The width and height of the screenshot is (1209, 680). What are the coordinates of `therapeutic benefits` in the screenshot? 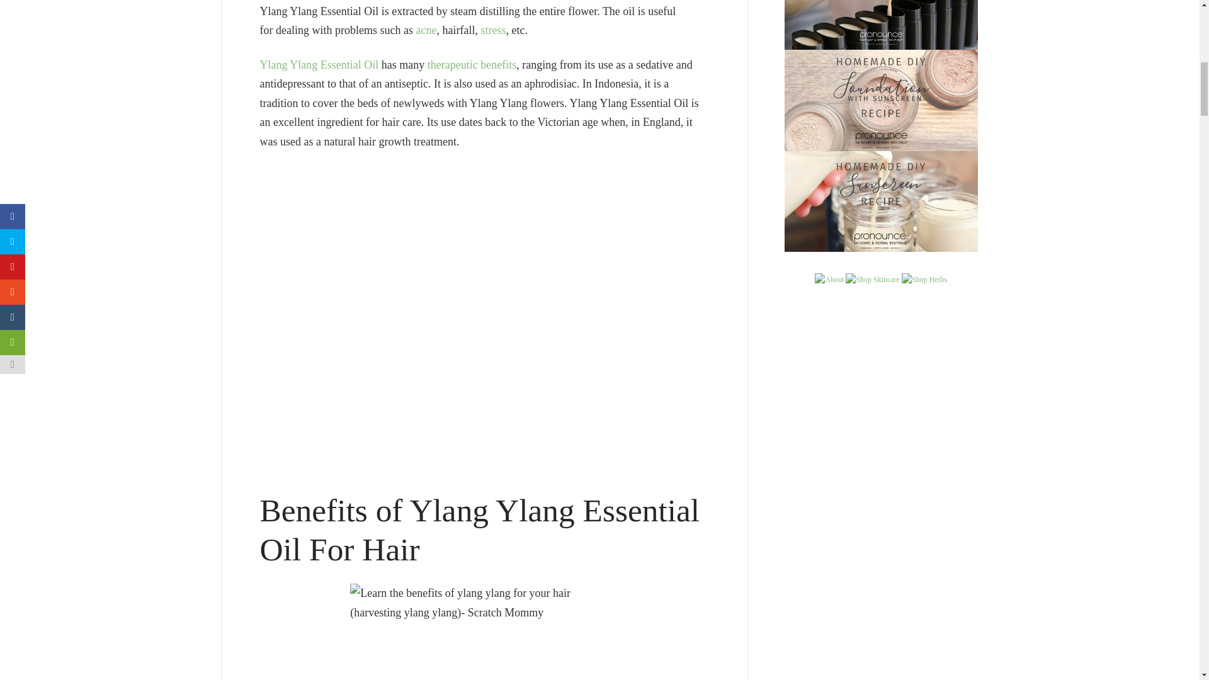 It's located at (472, 64).